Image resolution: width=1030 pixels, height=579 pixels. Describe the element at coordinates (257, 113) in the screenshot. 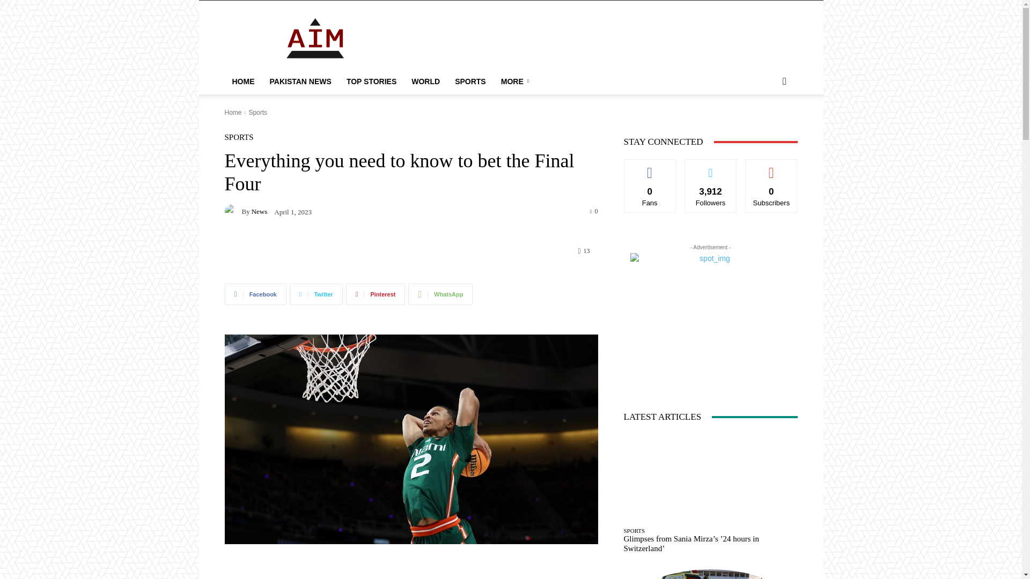

I see `Sports` at that location.